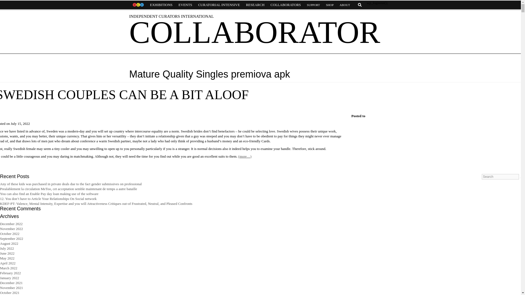  I want to click on CURATORIAL INTENSIVE, so click(219, 5).